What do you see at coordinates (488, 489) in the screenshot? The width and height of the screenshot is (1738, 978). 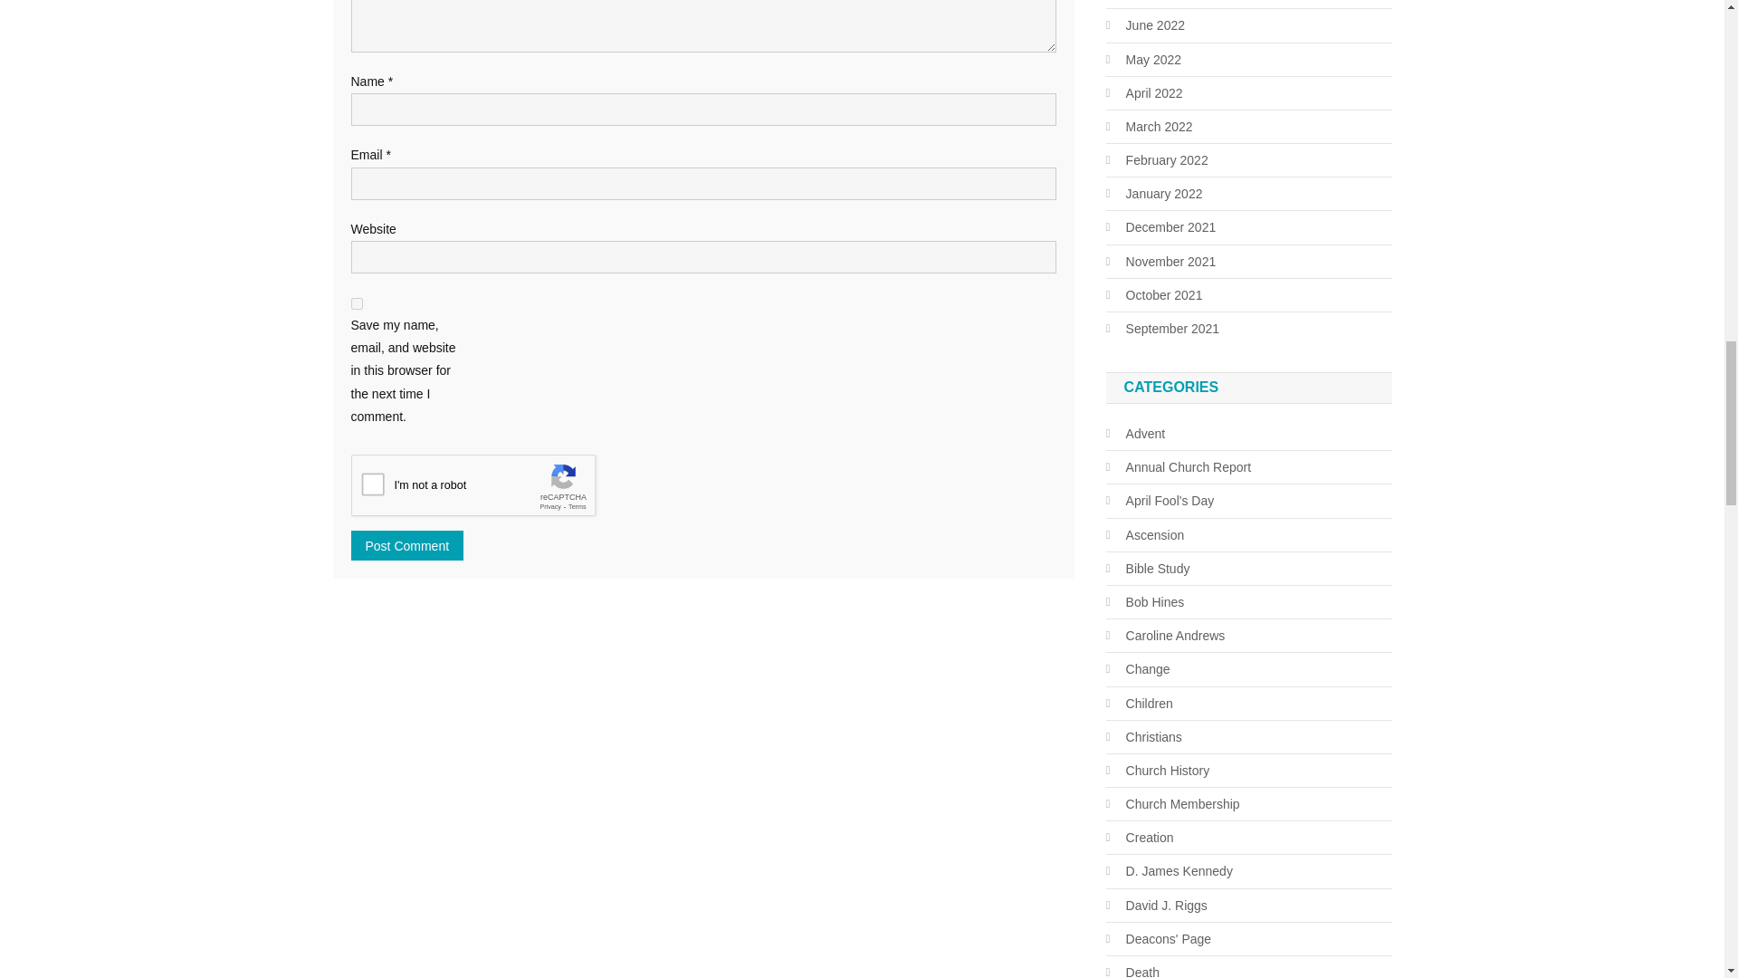 I see `reCAPTCHA` at bounding box center [488, 489].